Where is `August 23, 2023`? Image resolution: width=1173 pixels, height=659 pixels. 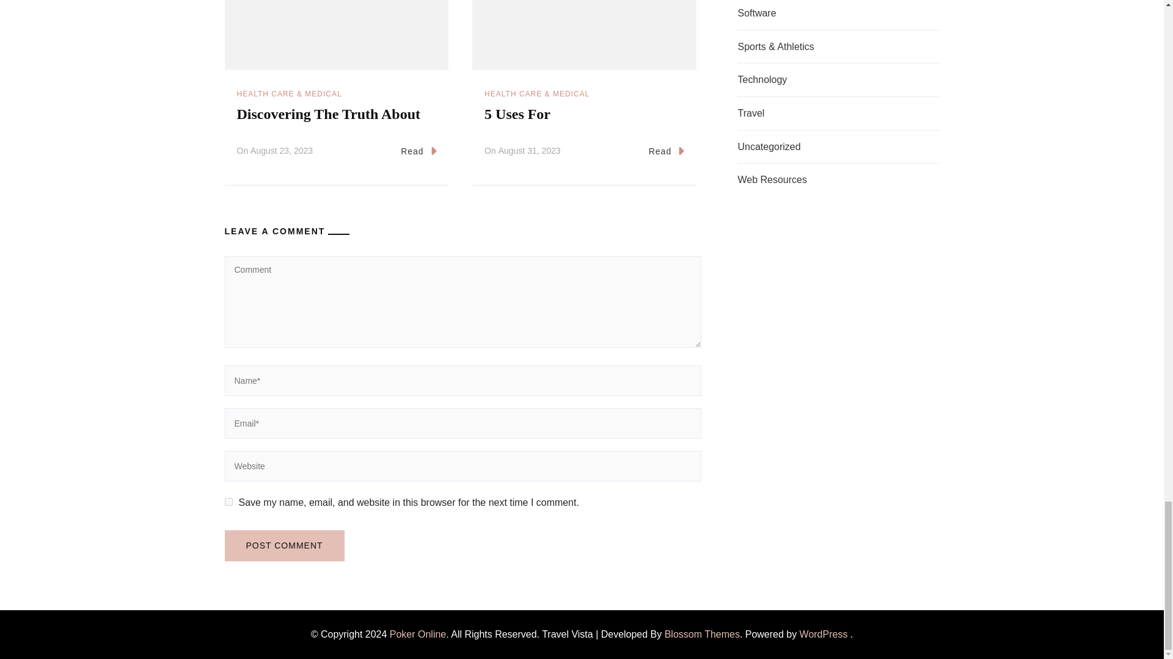
August 23, 2023 is located at coordinates (282, 151).